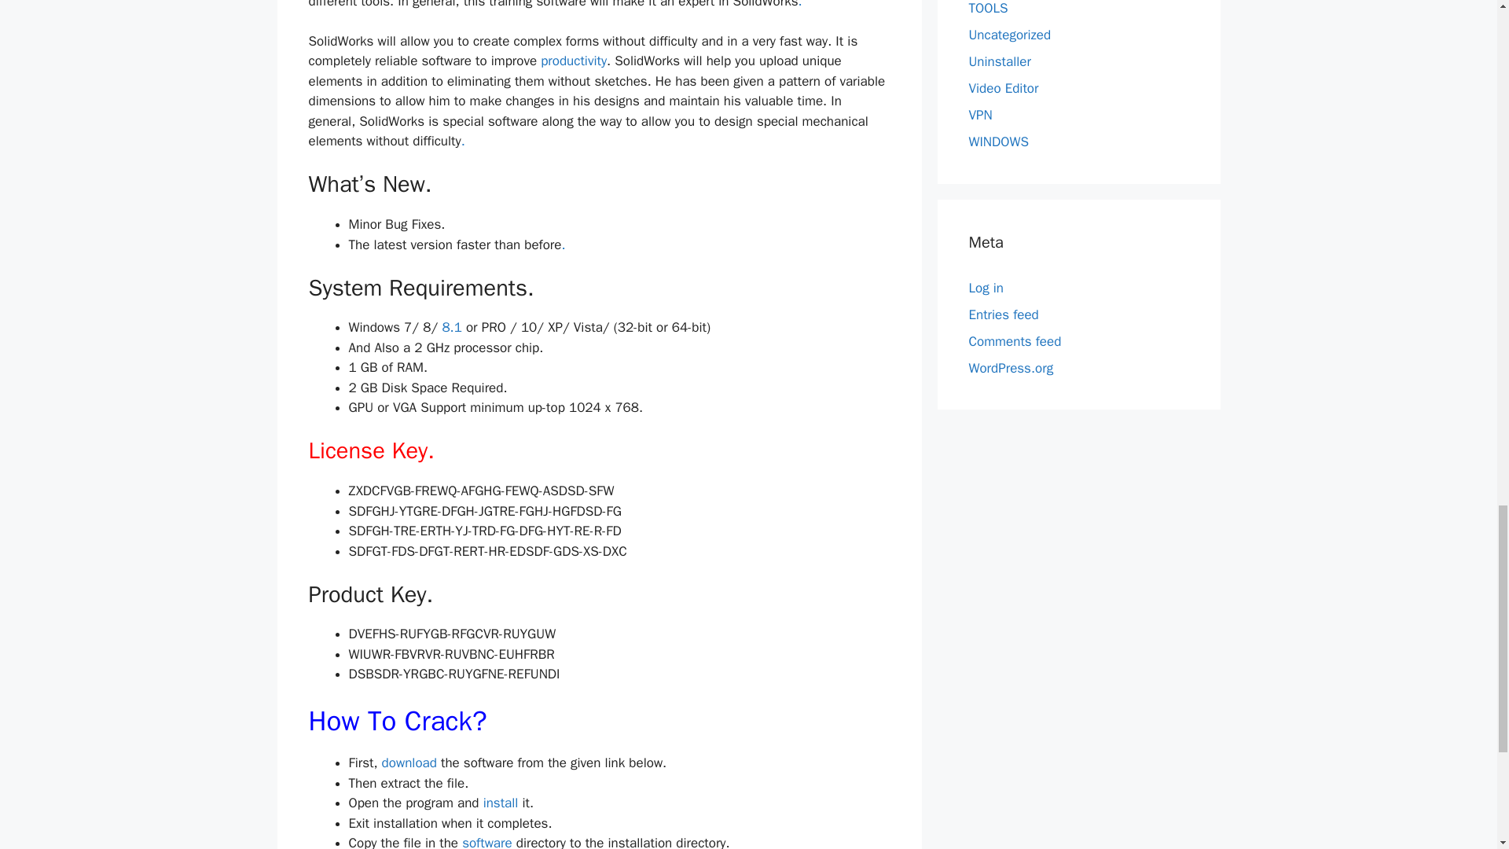 Image resolution: width=1509 pixels, height=849 pixels. What do you see at coordinates (489, 841) in the screenshot?
I see `software` at bounding box center [489, 841].